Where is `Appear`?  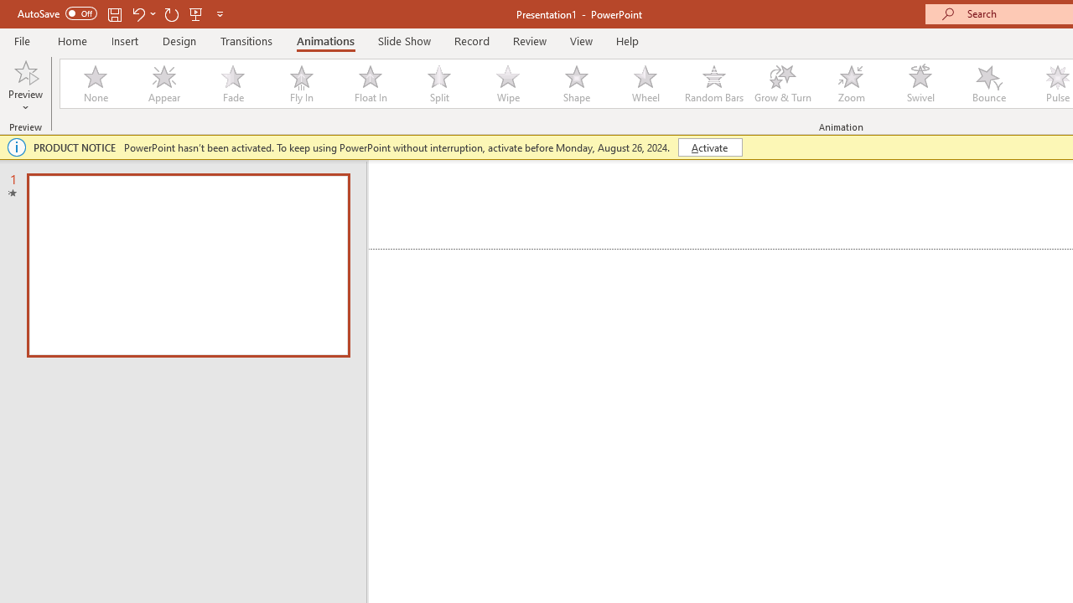 Appear is located at coordinates (163, 84).